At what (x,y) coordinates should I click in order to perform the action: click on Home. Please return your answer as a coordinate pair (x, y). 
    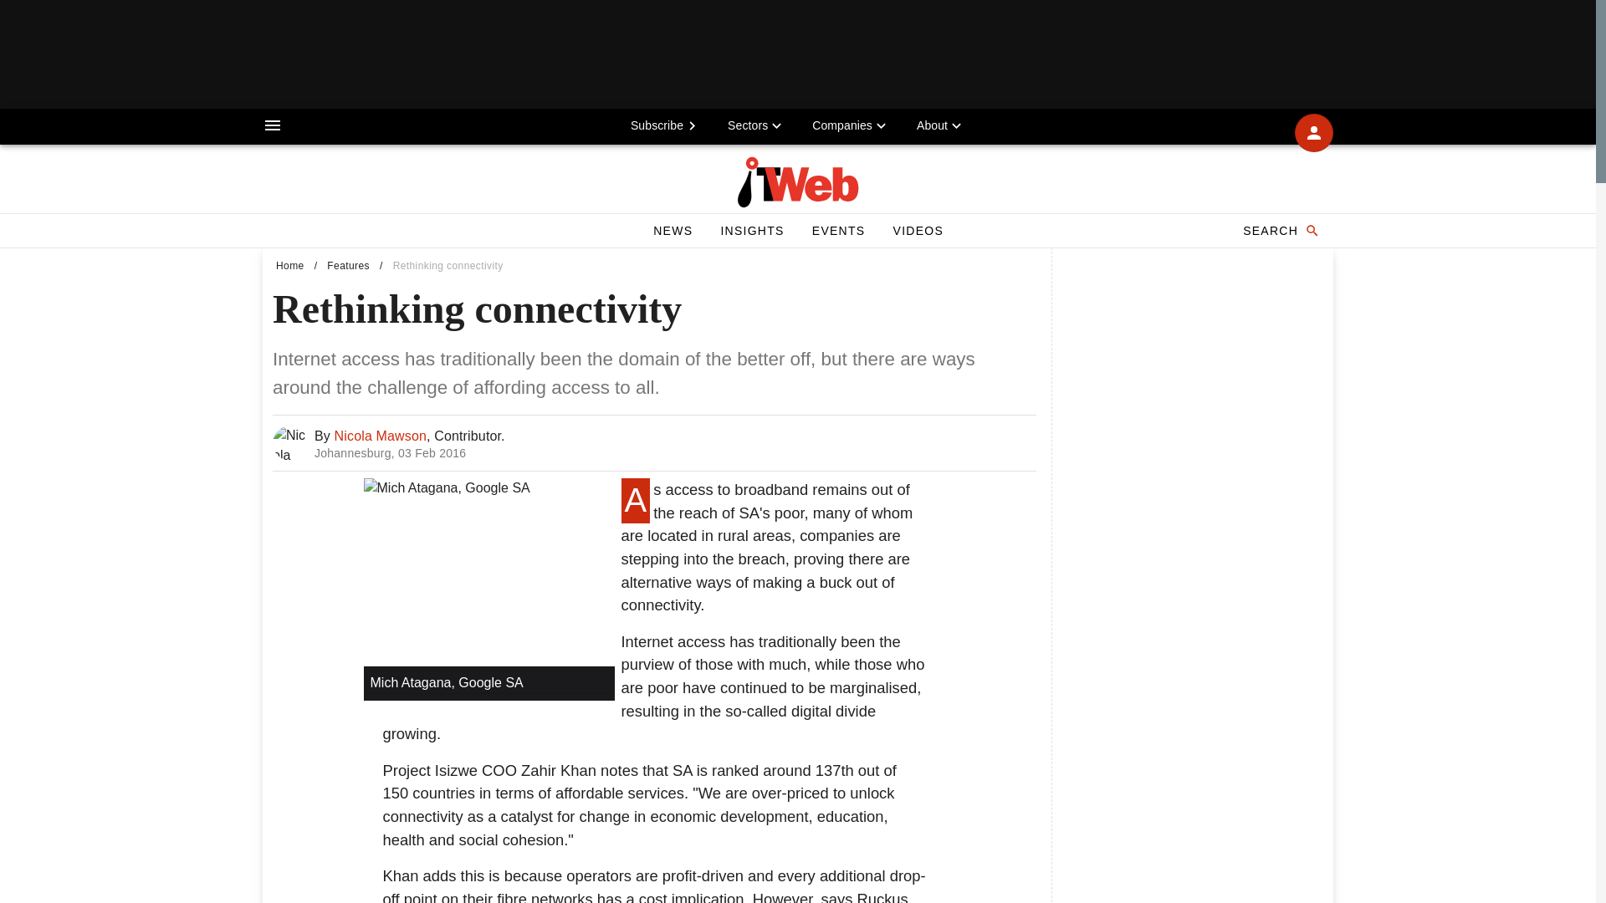
    Looking at the image, I should click on (290, 266).